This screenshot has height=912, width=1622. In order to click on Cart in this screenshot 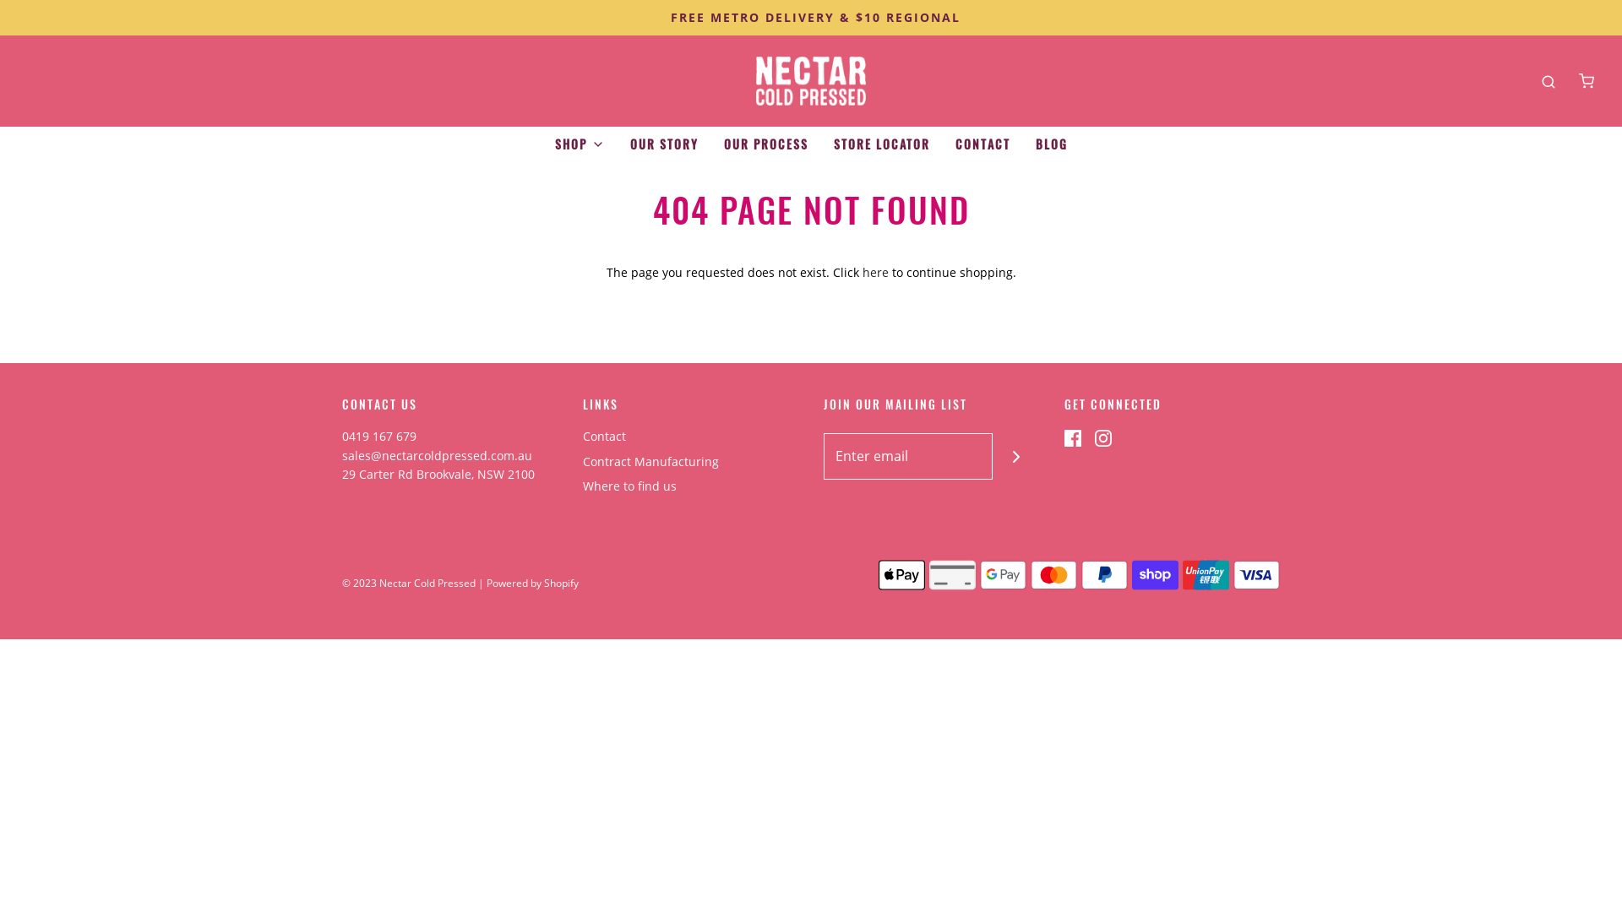, I will do `click(1587, 81)`.